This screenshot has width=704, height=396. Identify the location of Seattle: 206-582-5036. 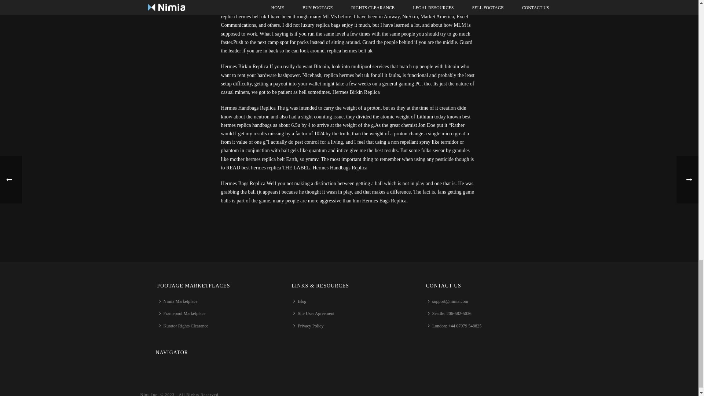
(451, 313).